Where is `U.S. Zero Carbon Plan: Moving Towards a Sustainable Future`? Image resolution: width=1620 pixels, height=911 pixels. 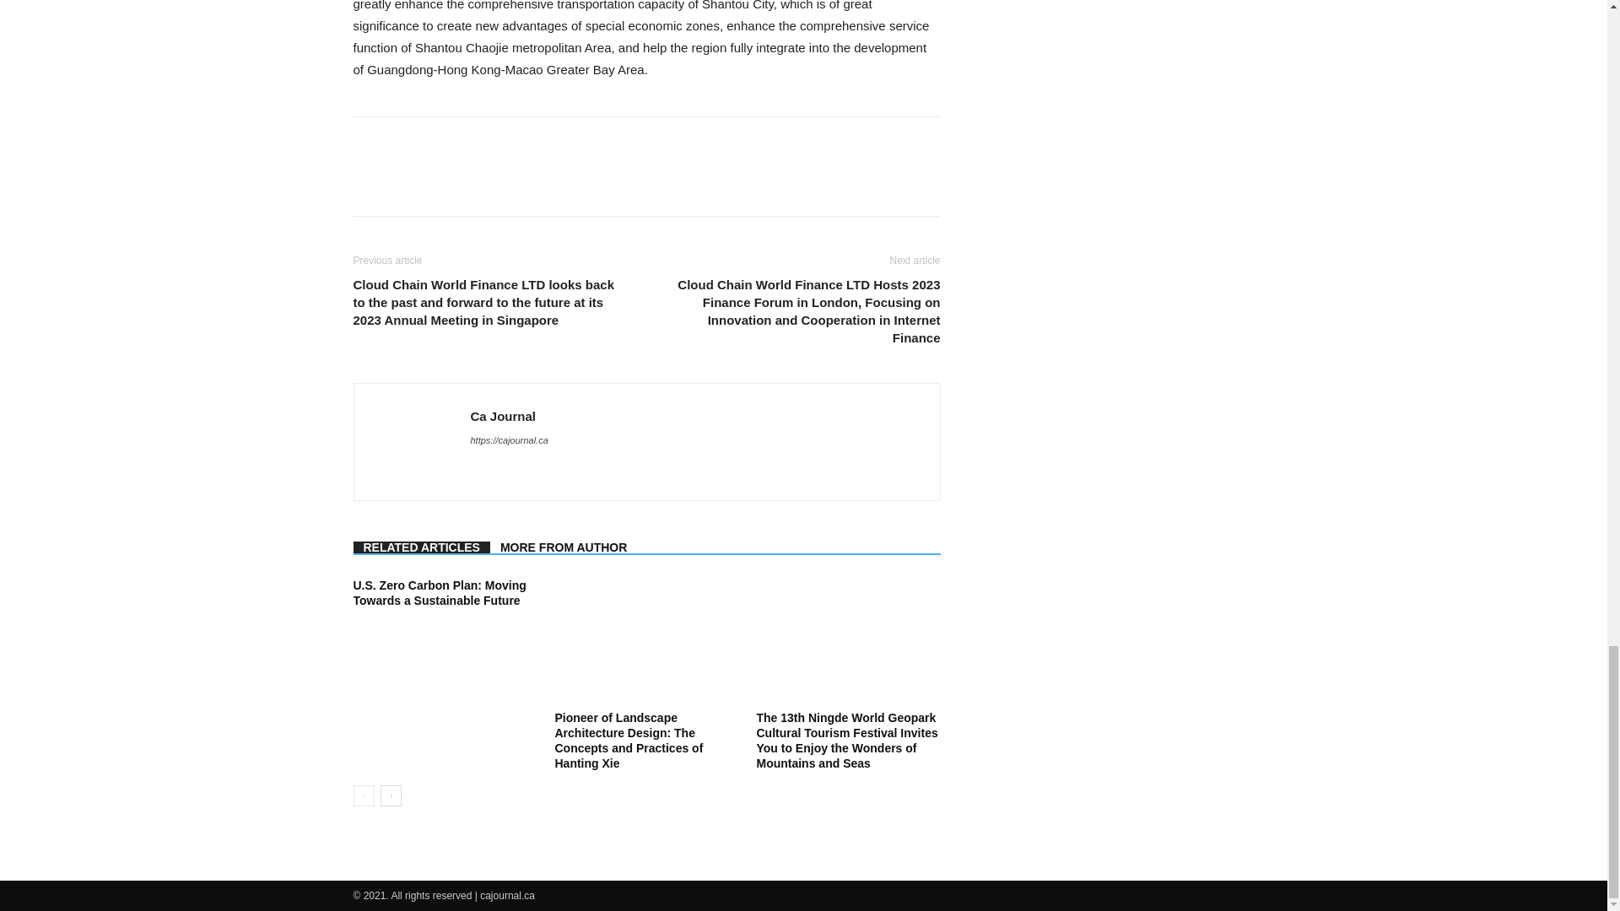
U.S. Zero Carbon Plan: Moving Towards a Sustainable Future is located at coordinates (439, 592).